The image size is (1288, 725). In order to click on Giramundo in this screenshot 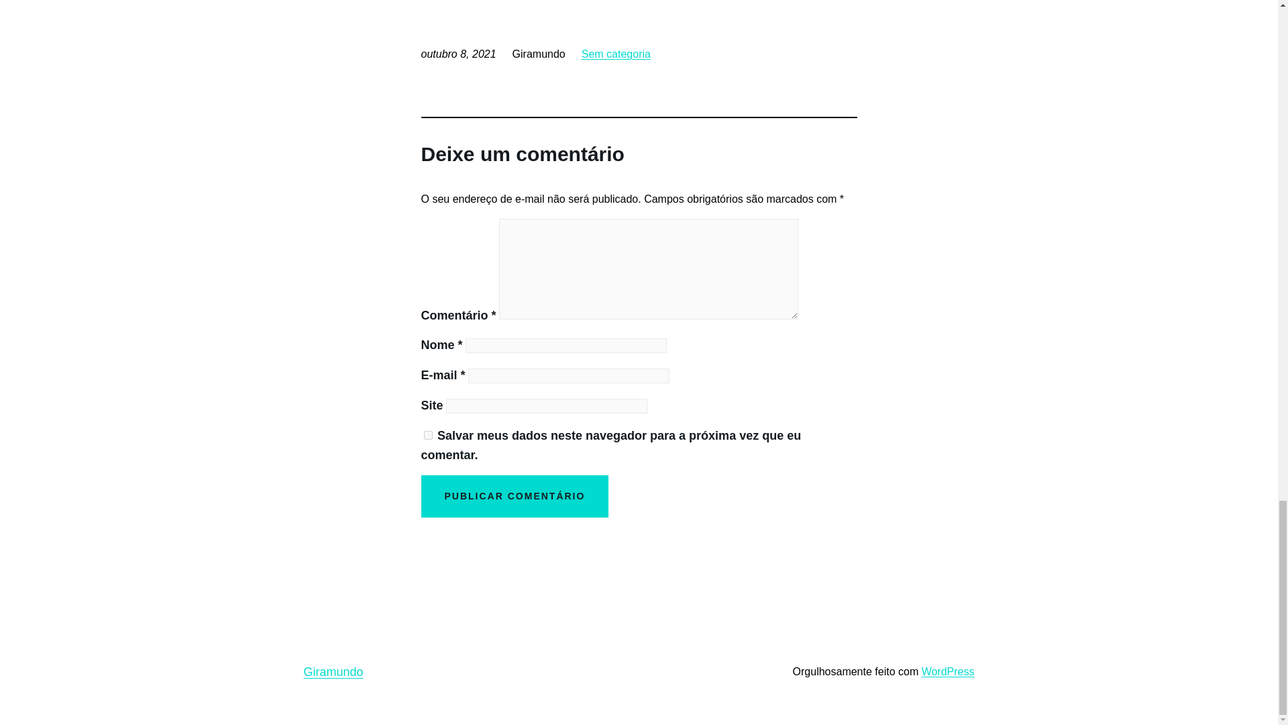, I will do `click(333, 671)`.